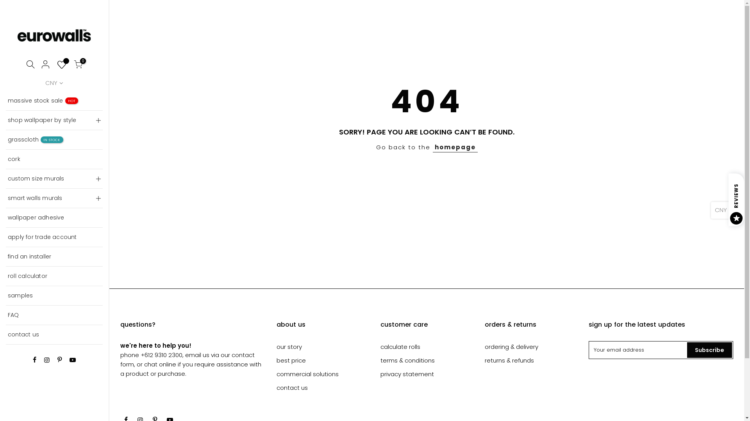 The height and width of the screenshot is (421, 750). I want to click on RETURN TO SHOP, so click(43, 89).